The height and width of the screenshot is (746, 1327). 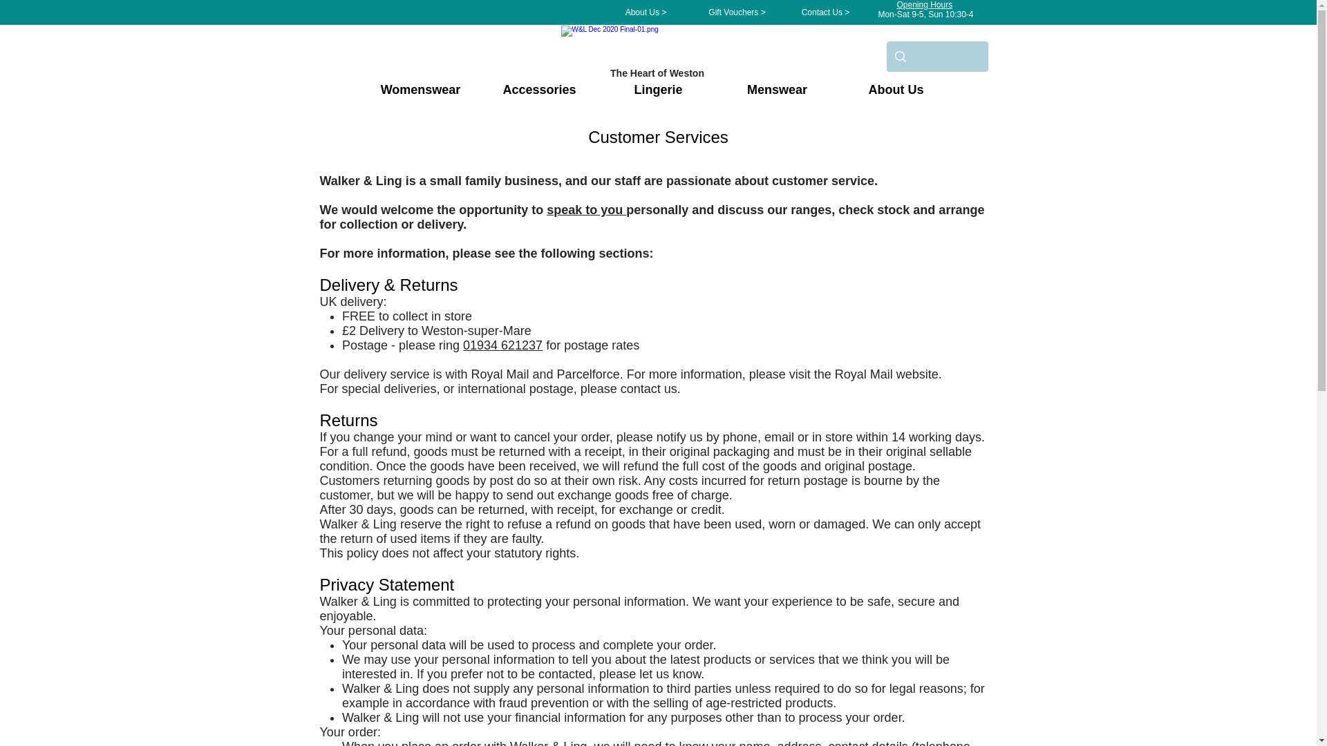 I want to click on Lingerie, so click(x=658, y=89).